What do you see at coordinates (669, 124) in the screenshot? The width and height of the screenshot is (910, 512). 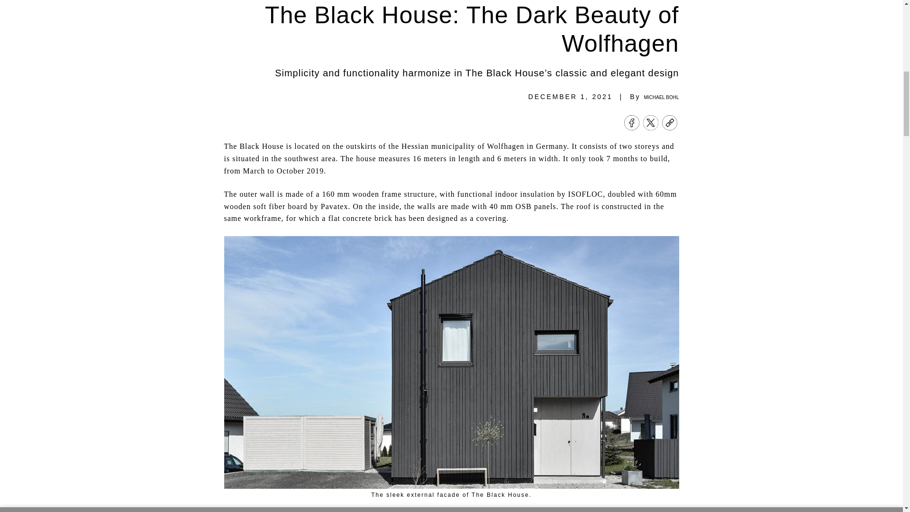 I see `Copy Link` at bounding box center [669, 124].